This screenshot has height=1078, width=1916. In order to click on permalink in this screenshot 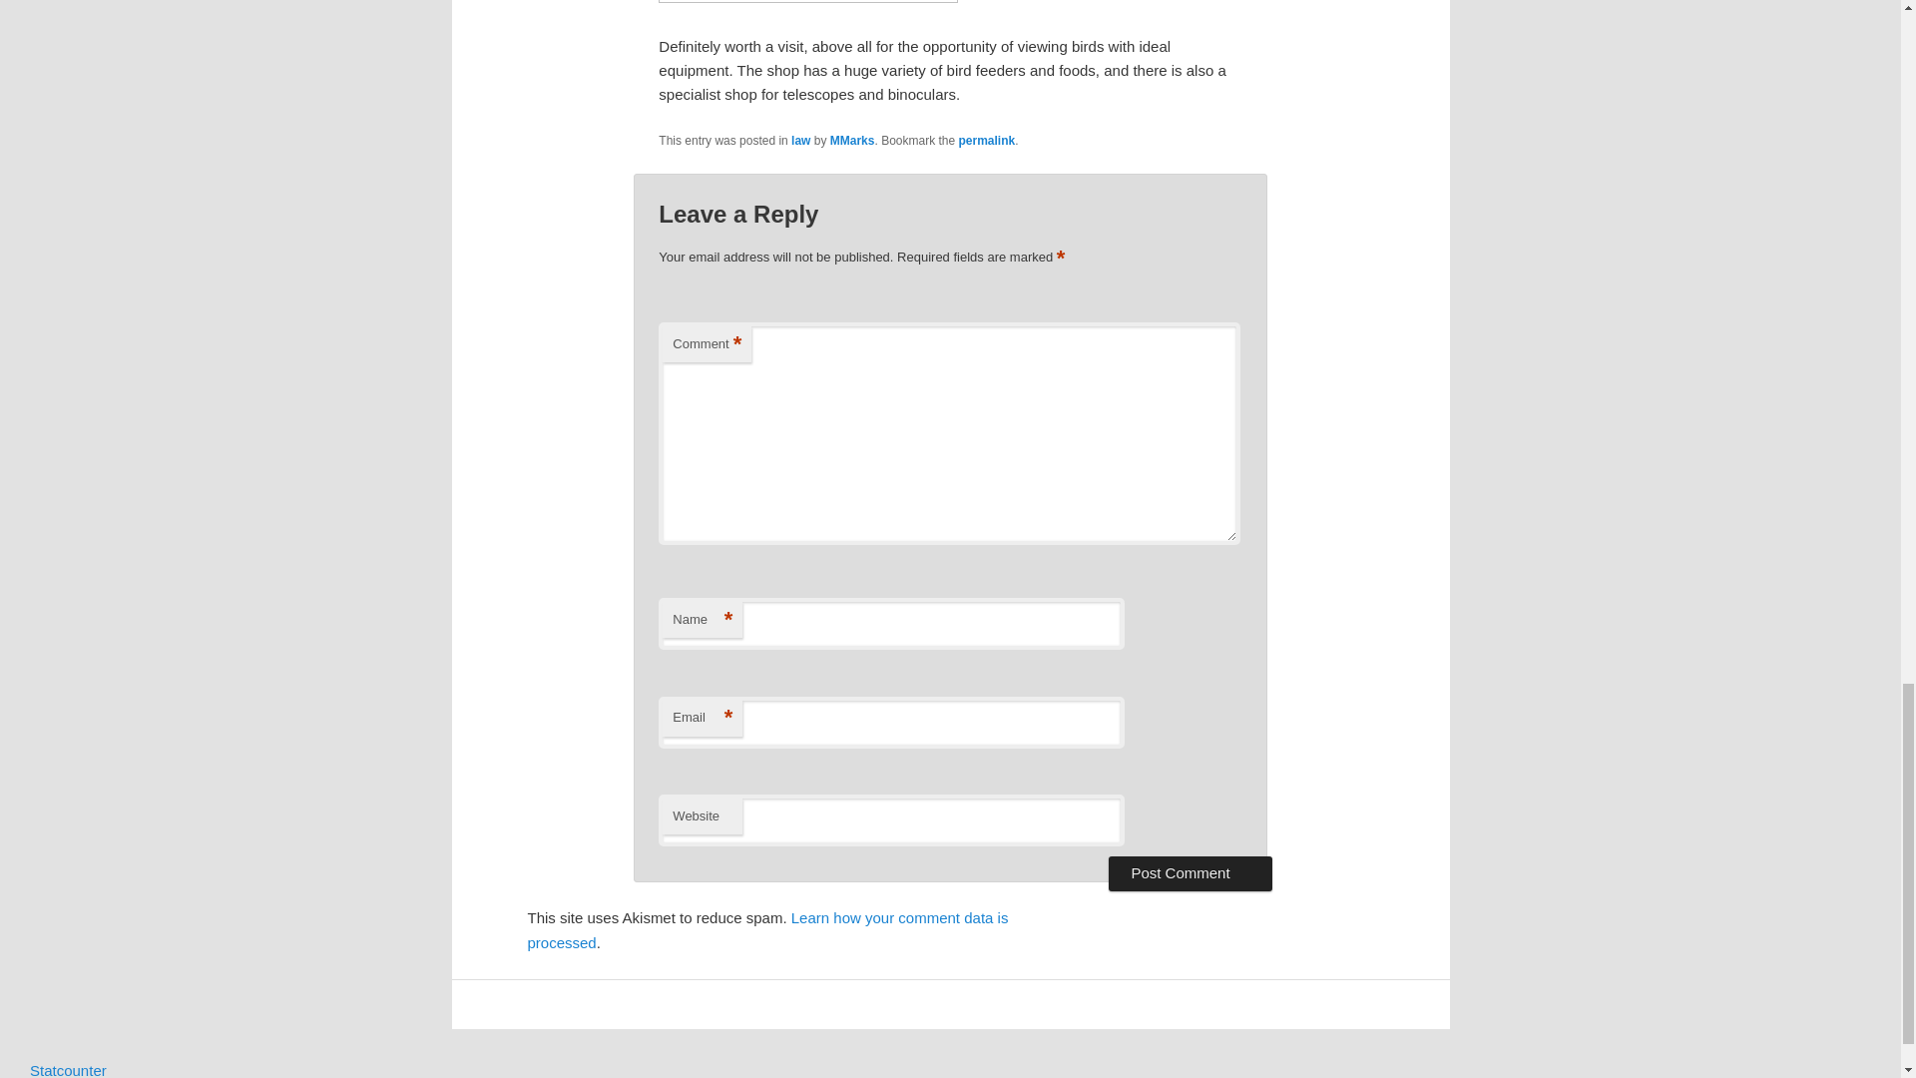, I will do `click(987, 140)`.